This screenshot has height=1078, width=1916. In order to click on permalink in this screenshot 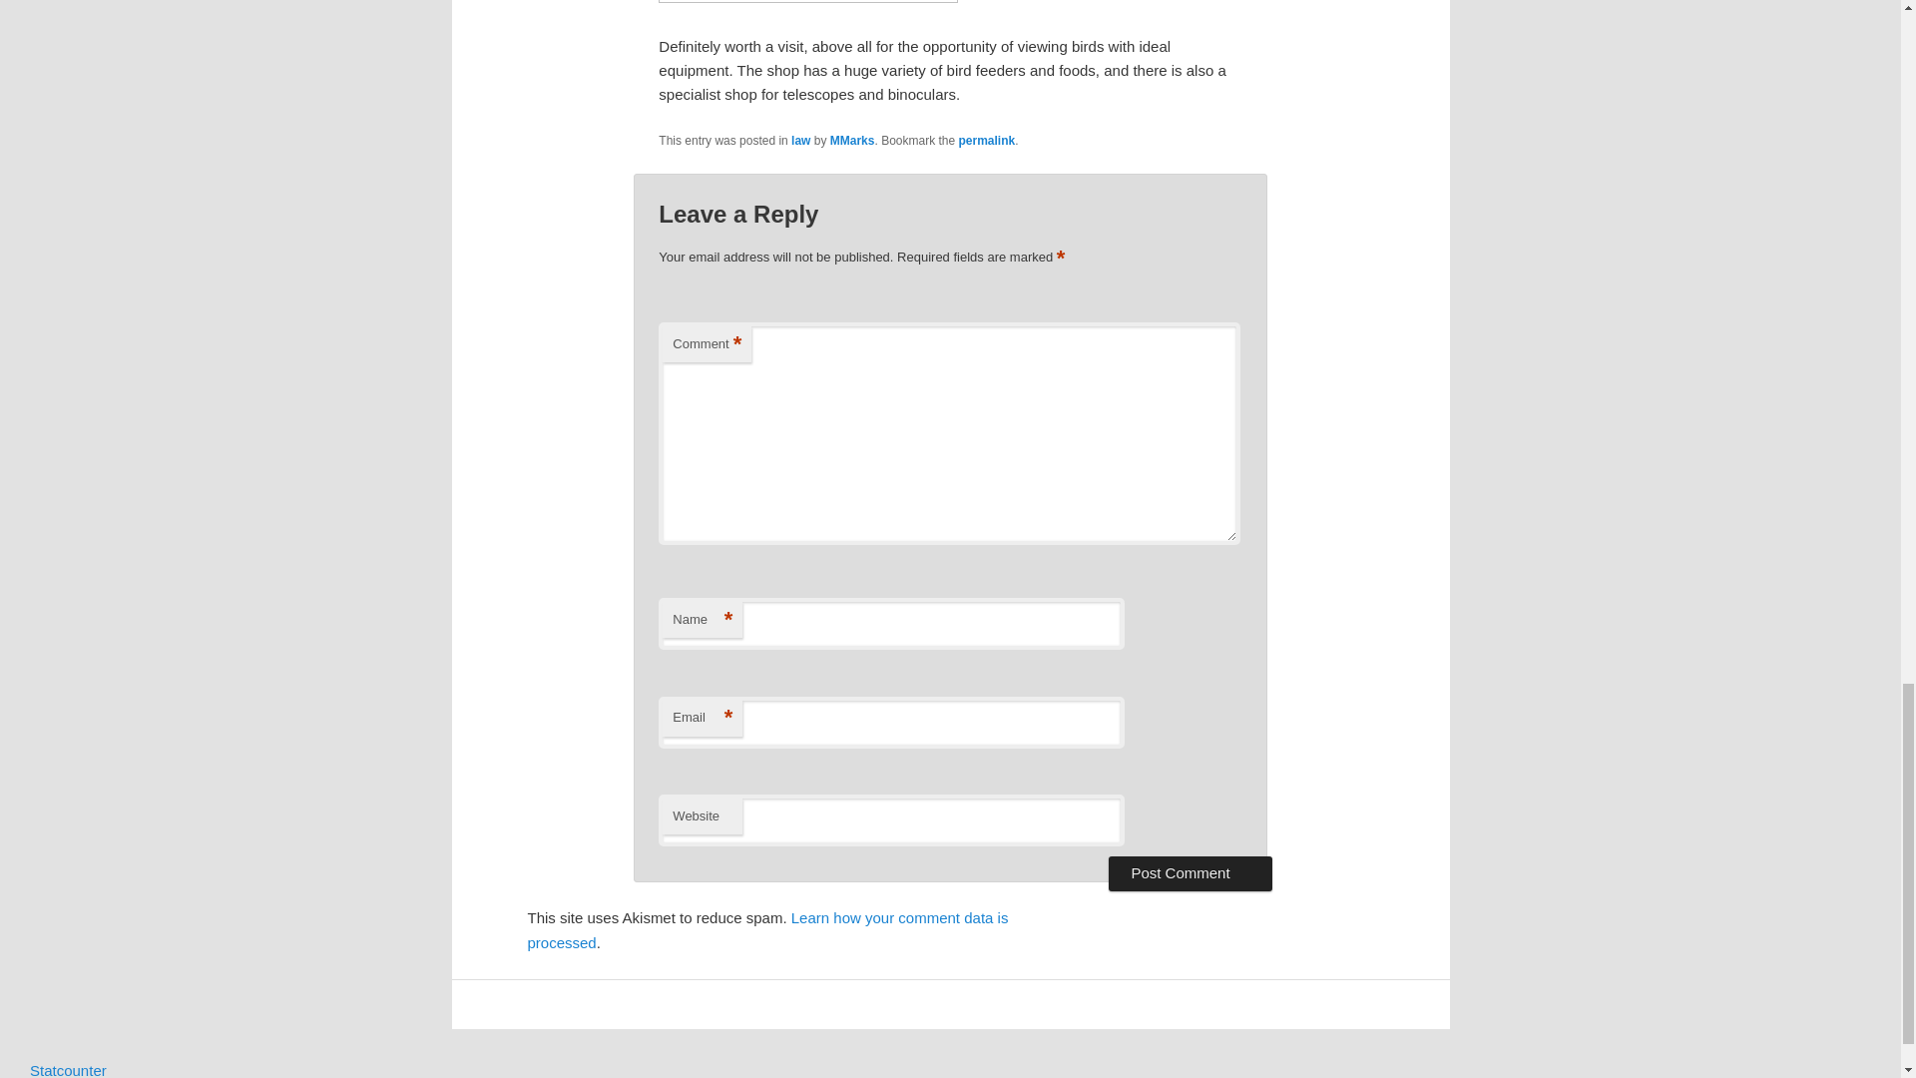, I will do `click(987, 140)`.